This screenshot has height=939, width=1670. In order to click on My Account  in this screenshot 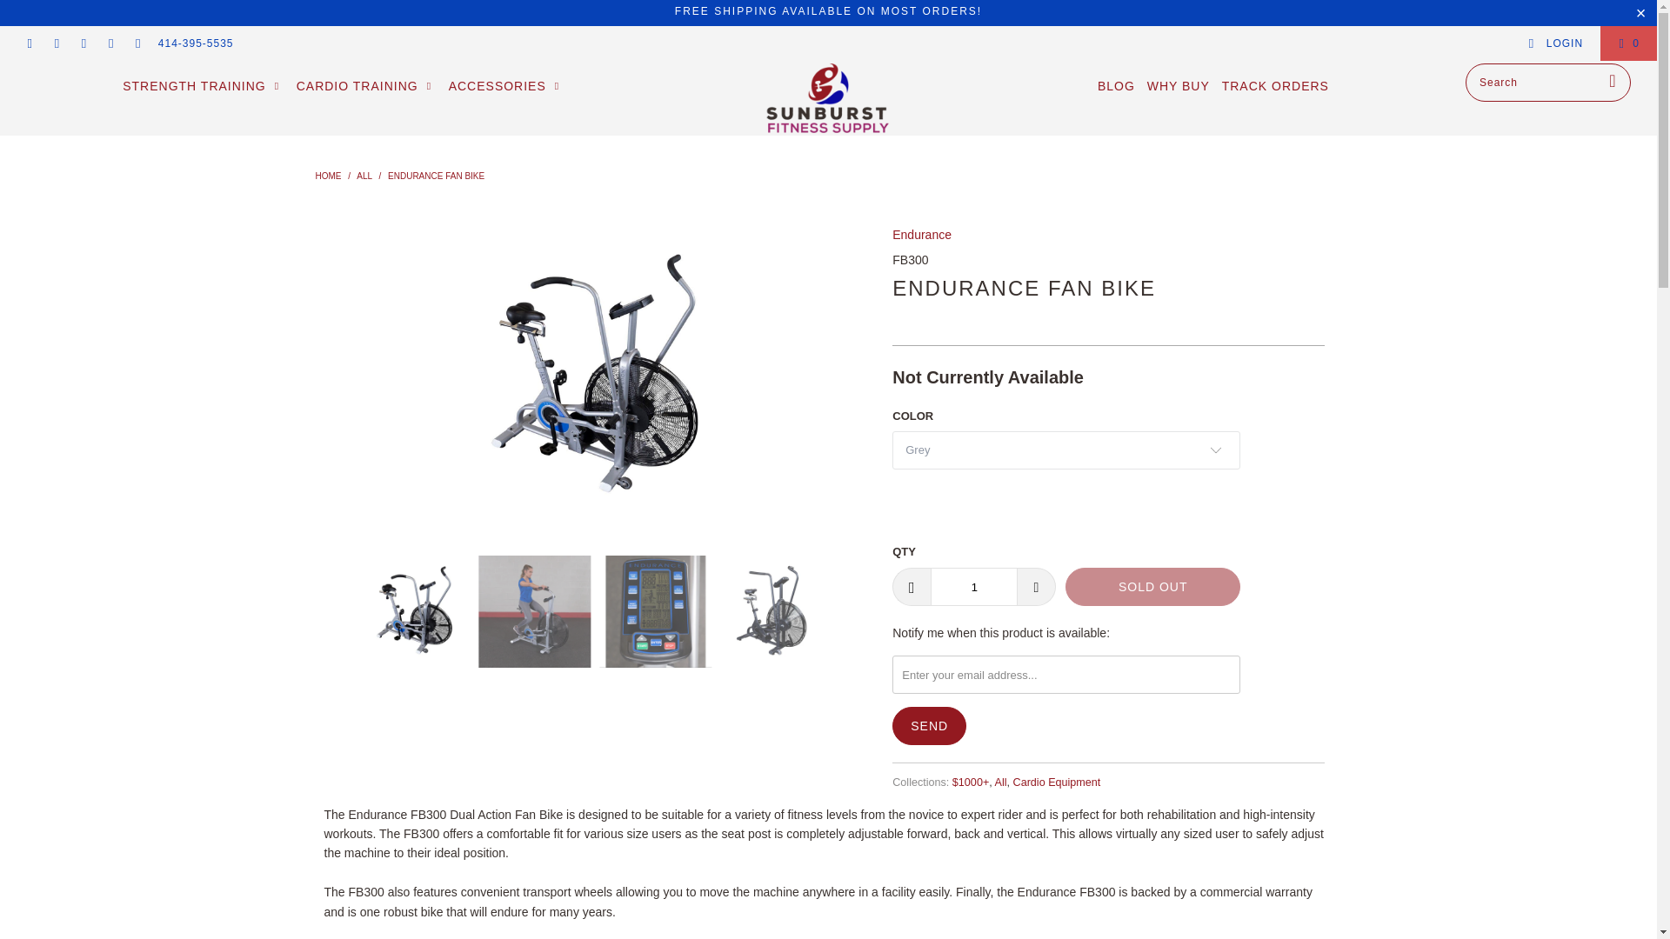, I will do `click(1555, 43)`.